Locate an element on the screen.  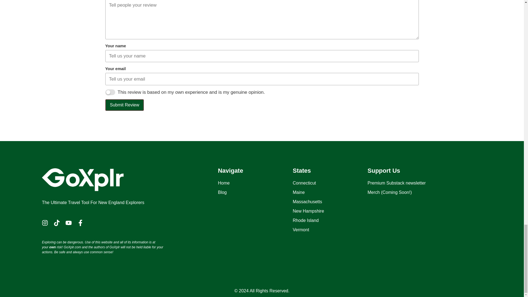
Massachusetts is located at coordinates (330, 202).